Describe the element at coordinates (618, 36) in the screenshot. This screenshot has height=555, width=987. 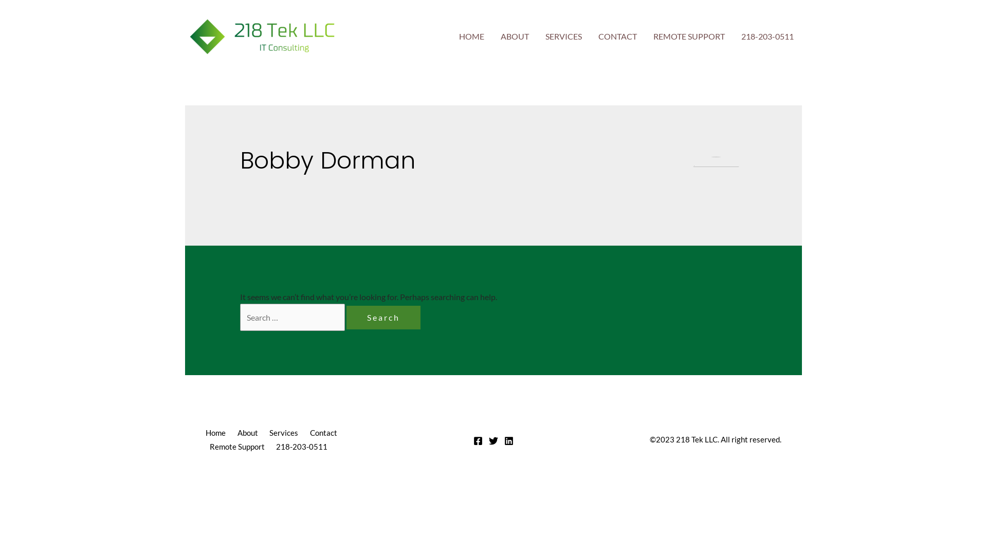
I see `CONTACT` at that location.